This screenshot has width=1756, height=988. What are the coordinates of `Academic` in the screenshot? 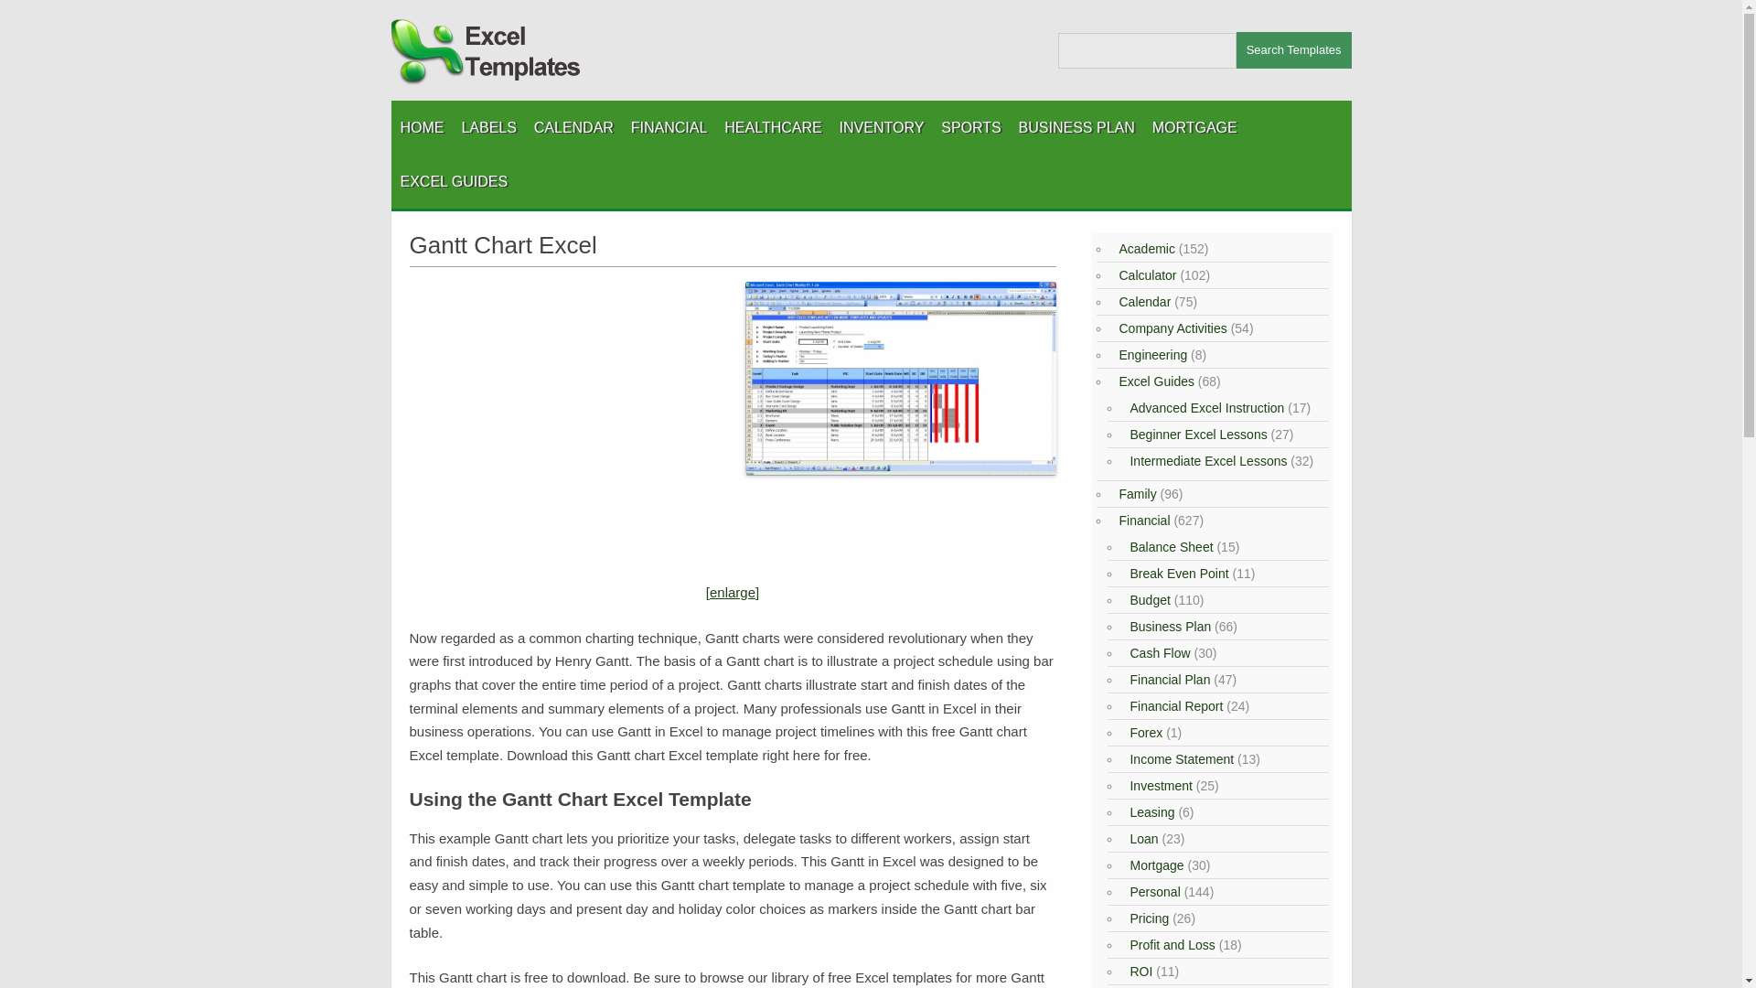 It's located at (1143, 248).